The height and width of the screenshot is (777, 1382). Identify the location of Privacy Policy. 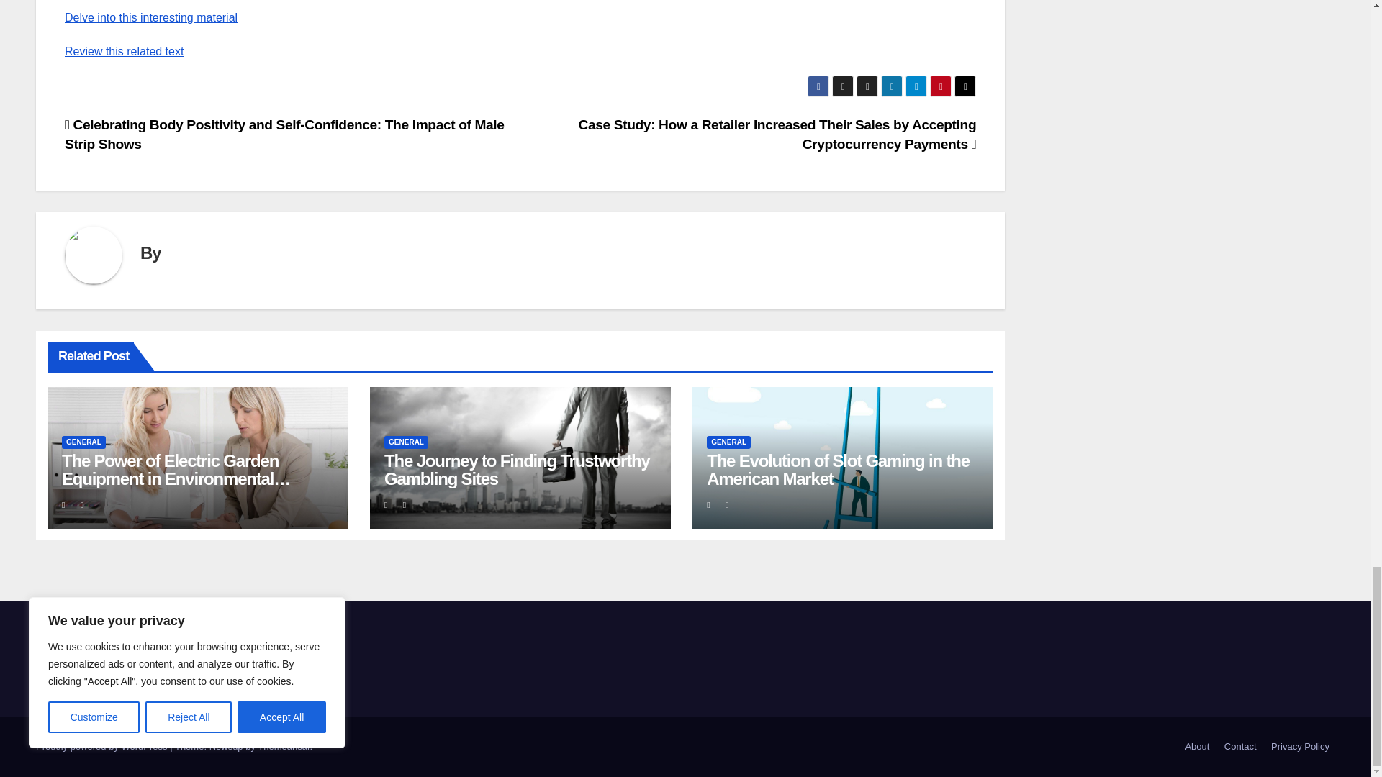
(1300, 747).